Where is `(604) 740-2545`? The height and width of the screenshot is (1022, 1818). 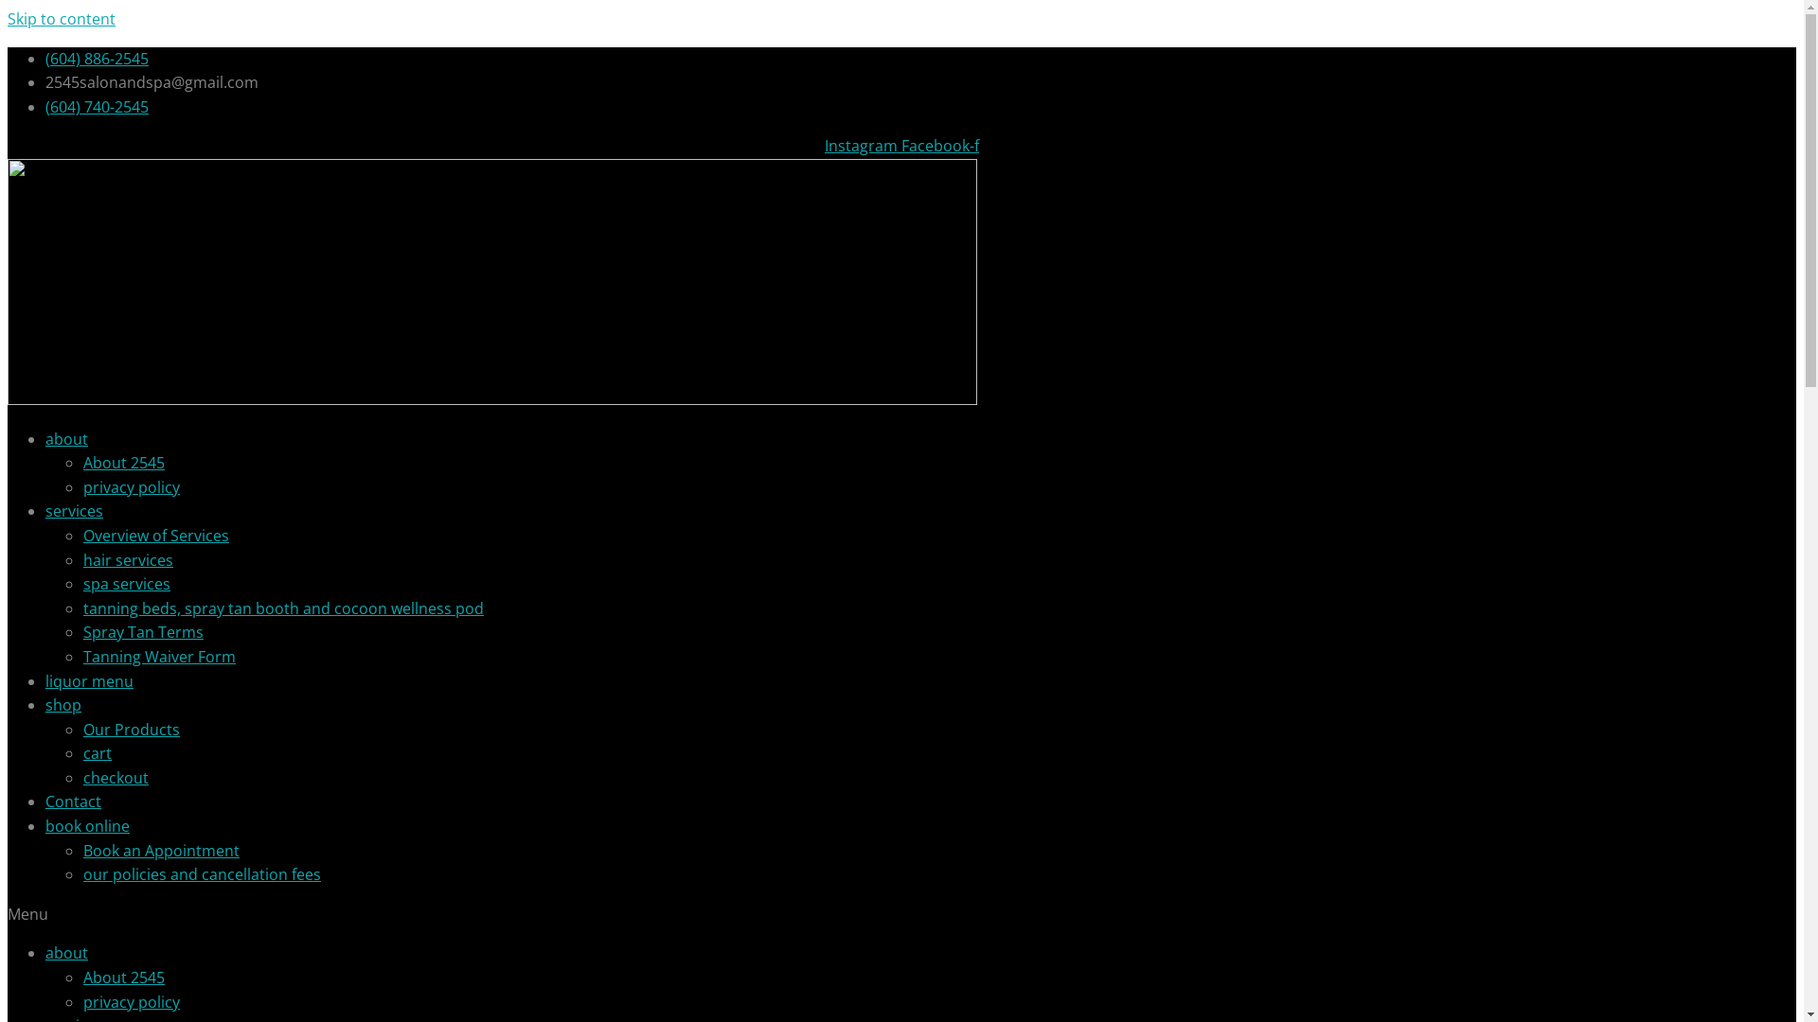
(604) 740-2545 is located at coordinates (97, 107).